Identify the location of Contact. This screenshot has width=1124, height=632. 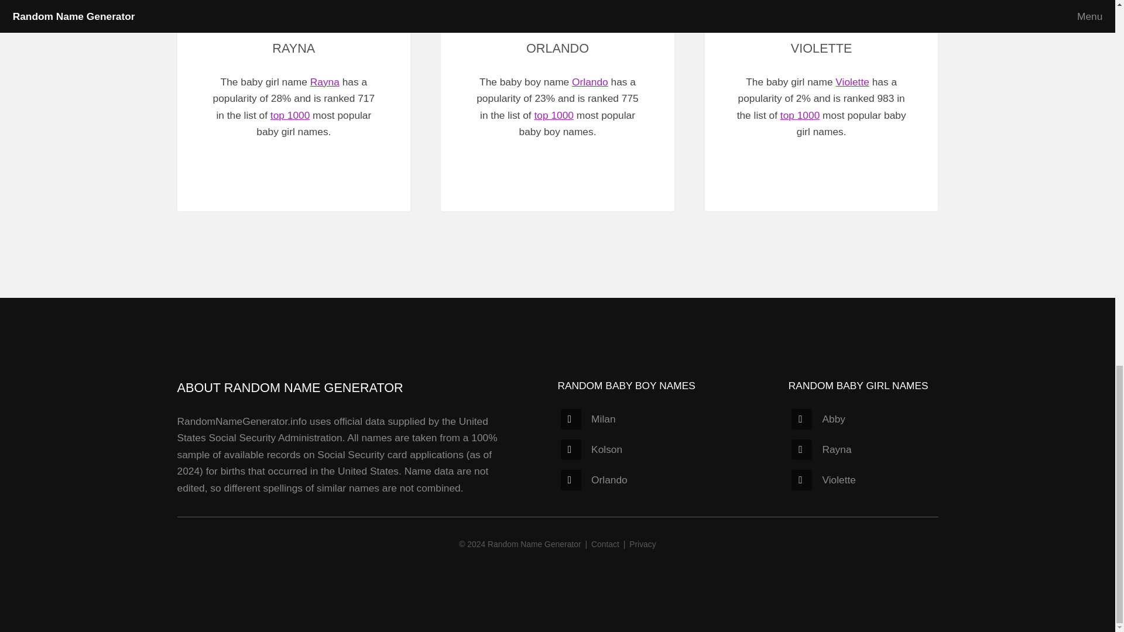
(605, 544).